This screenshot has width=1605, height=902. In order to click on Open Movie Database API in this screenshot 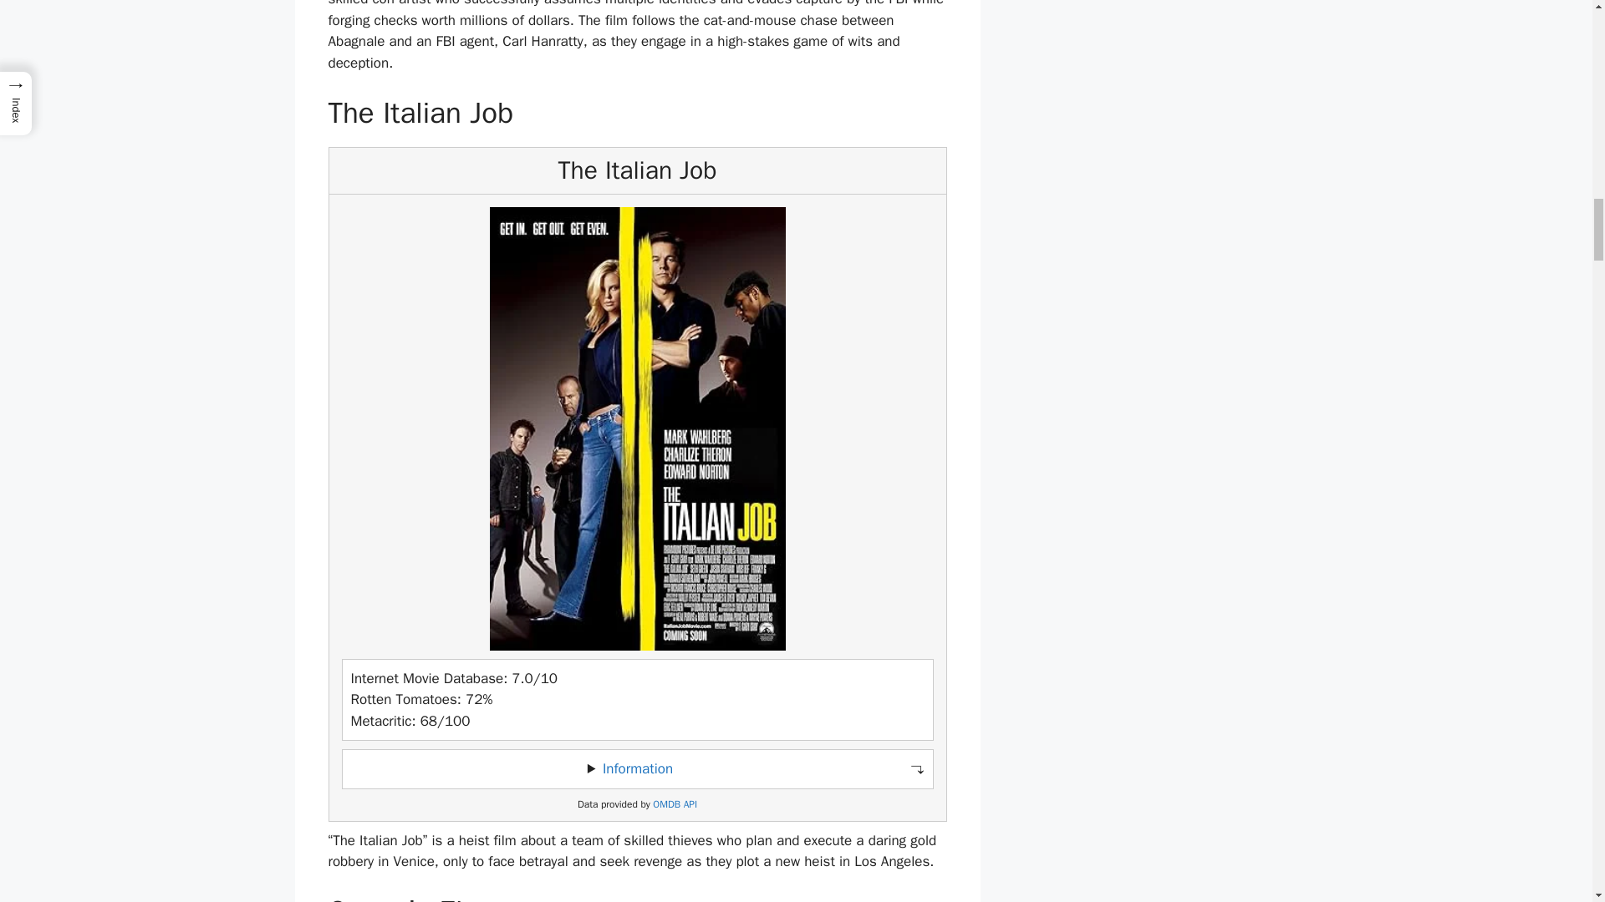, I will do `click(675, 803)`.